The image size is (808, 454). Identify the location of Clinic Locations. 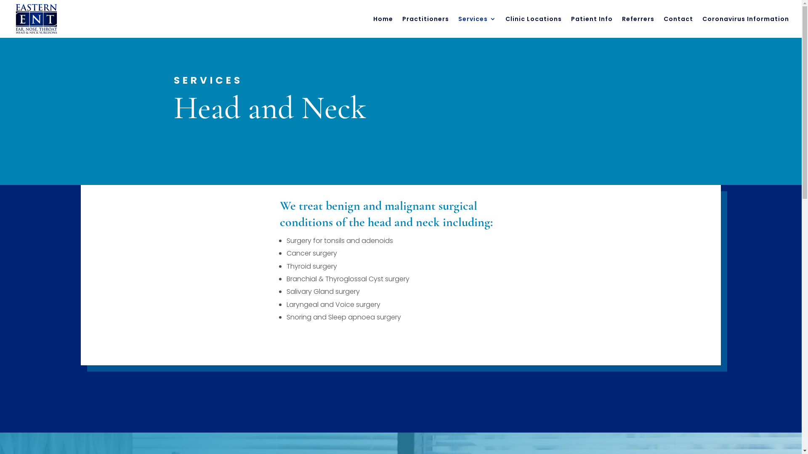
(534, 27).